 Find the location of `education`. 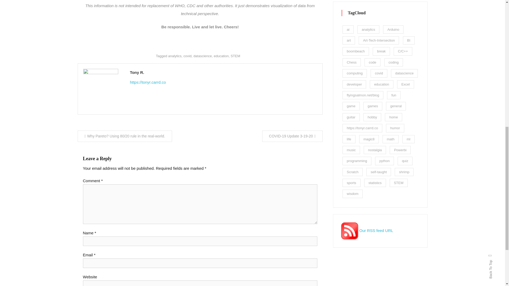

education is located at coordinates (221, 56).